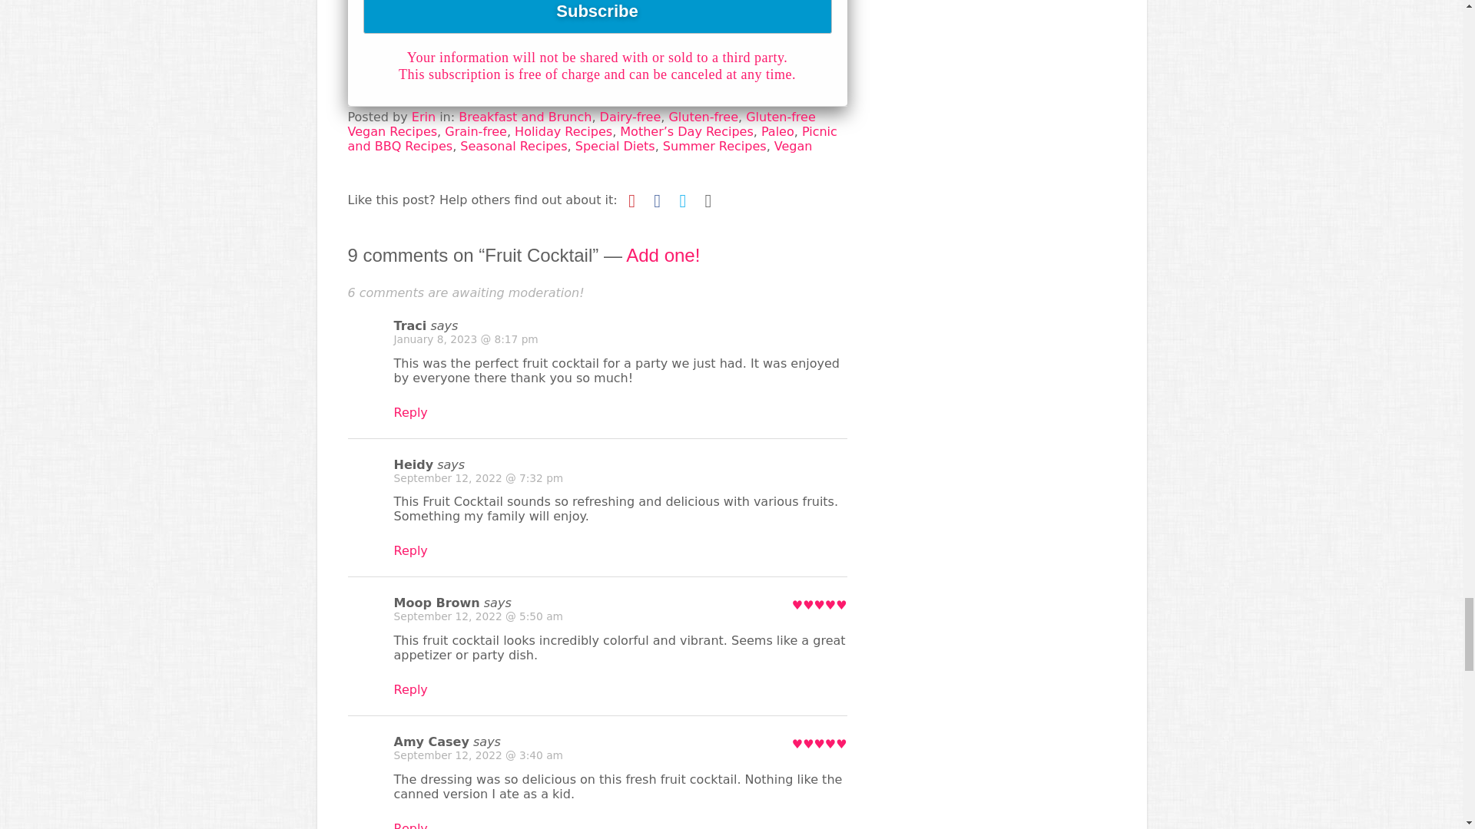 Image resolution: width=1475 pixels, height=829 pixels. What do you see at coordinates (423, 117) in the screenshot?
I see `Erin` at bounding box center [423, 117].